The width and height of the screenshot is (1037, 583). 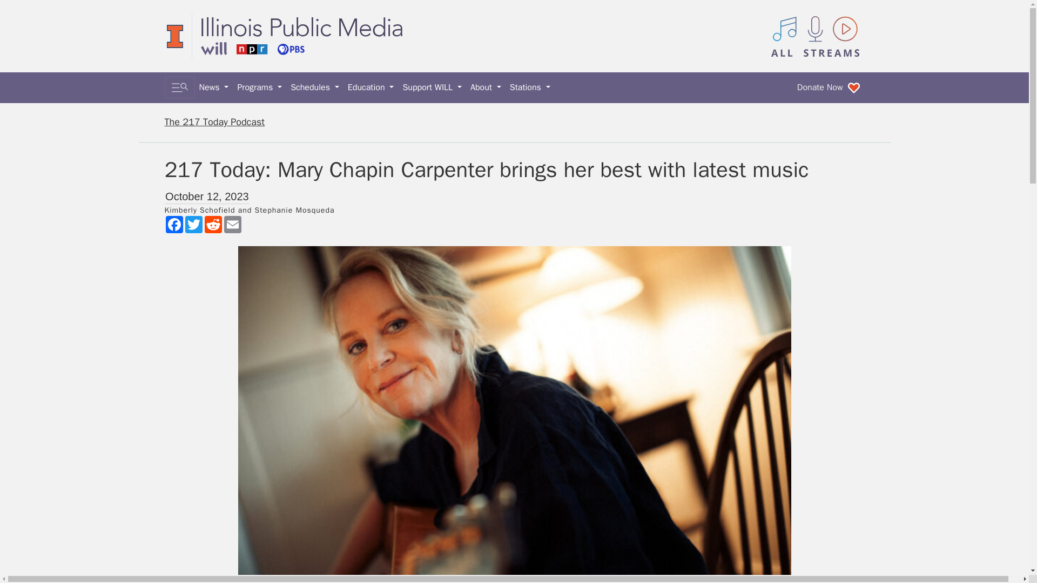 What do you see at coordinates (213, 87) in the screenshot?
I see `News` at bounding box center [213, 87].